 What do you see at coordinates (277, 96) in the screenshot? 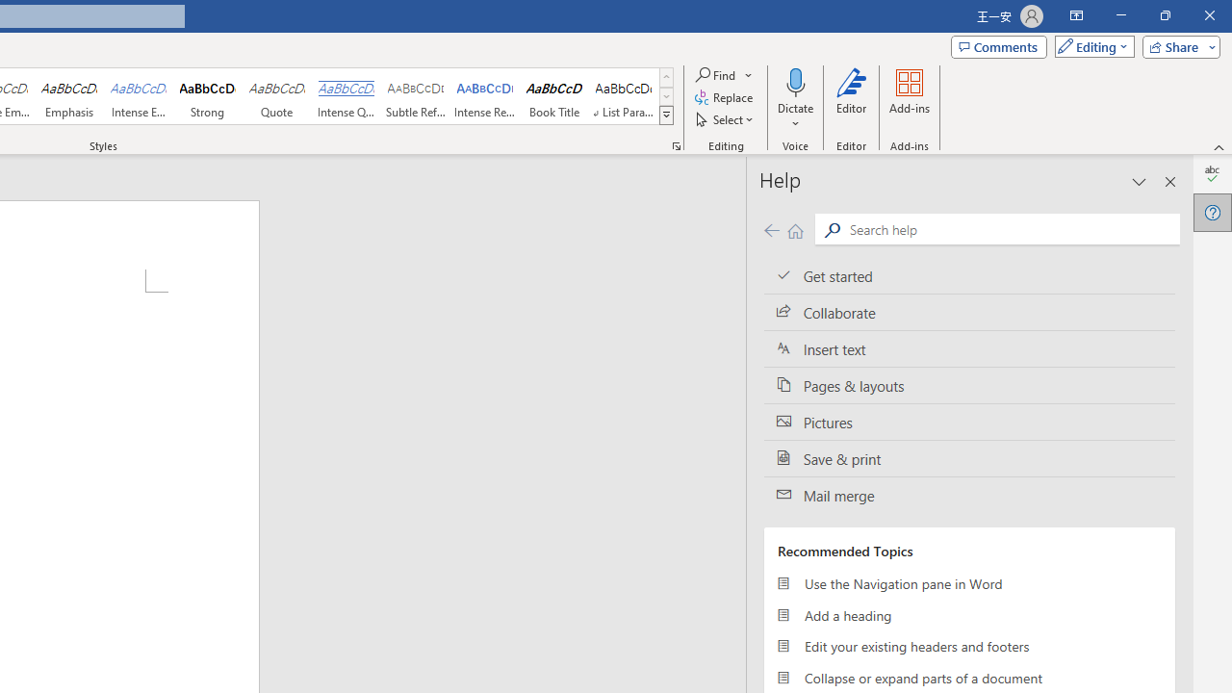
I see `Quote` at bounding box center [277, 96].